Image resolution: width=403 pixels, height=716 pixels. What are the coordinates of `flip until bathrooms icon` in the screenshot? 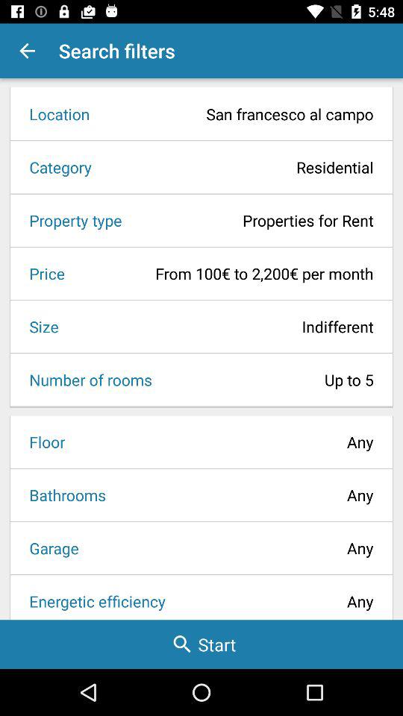 It's located at (63, 495).